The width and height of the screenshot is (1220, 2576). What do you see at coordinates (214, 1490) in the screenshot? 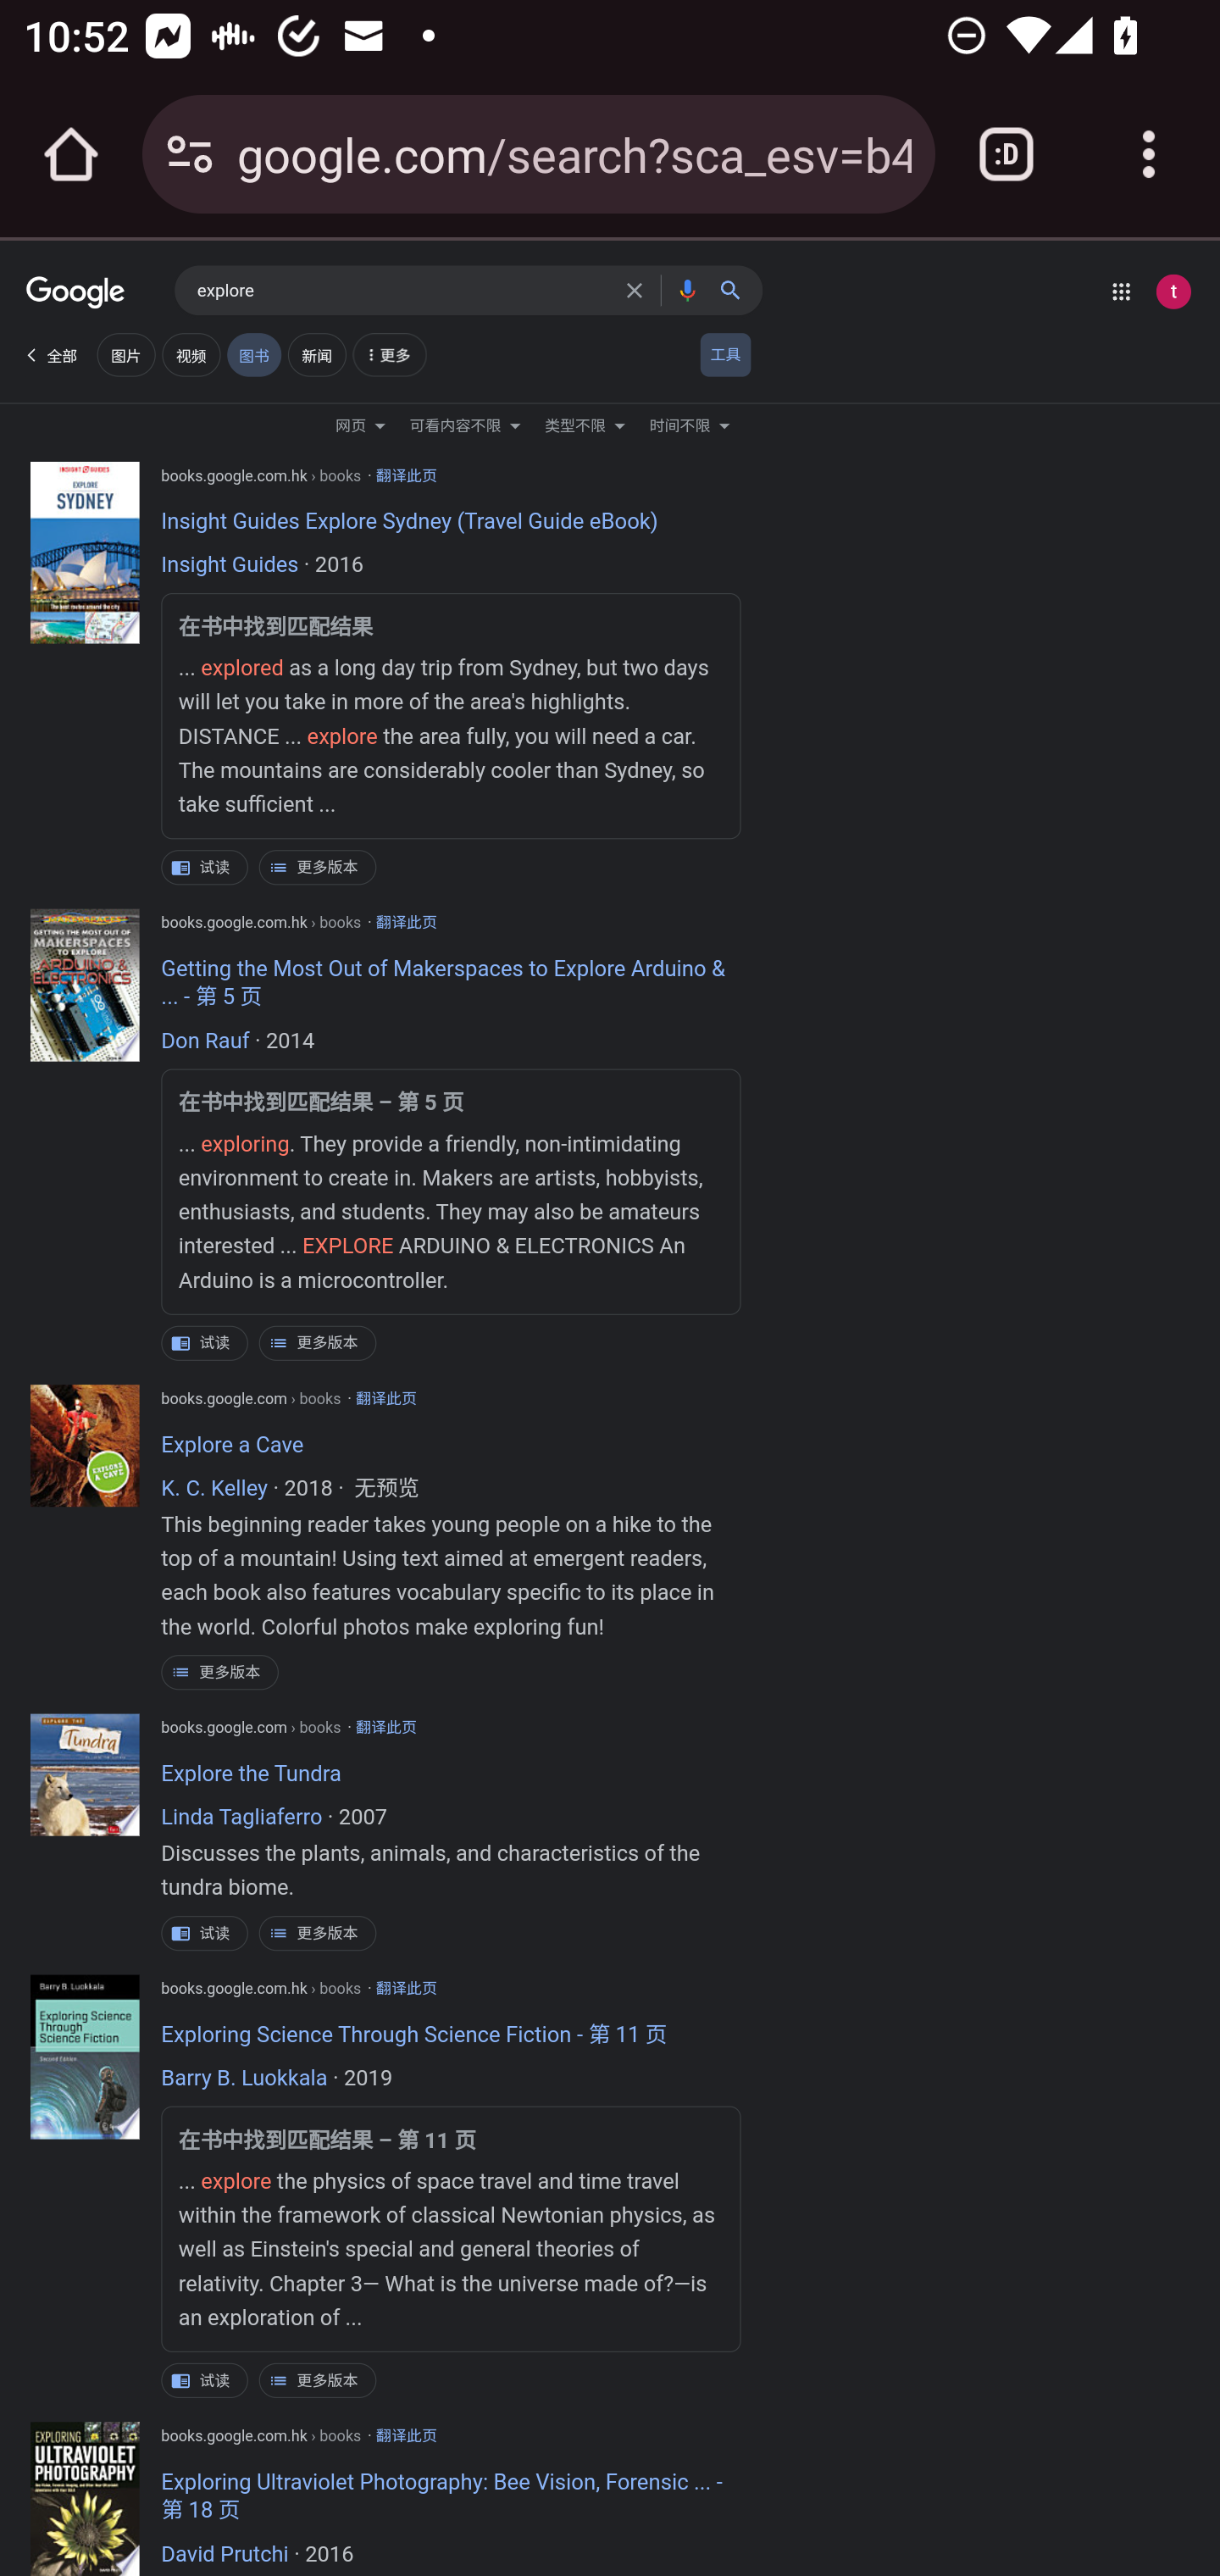
I see `K. C. Kelley` at bounding box center [214, 1490].